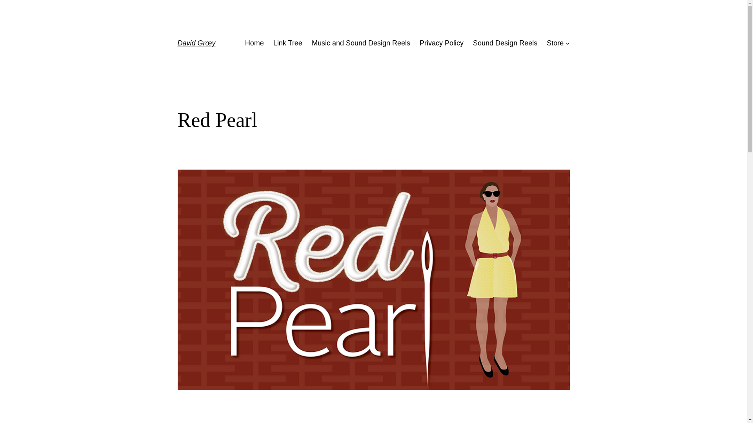 This screenshot has height=423, width=753. Describe the element at coordinates (505, 43) in the screenshot. I see `Sound Design Reels` at that location.